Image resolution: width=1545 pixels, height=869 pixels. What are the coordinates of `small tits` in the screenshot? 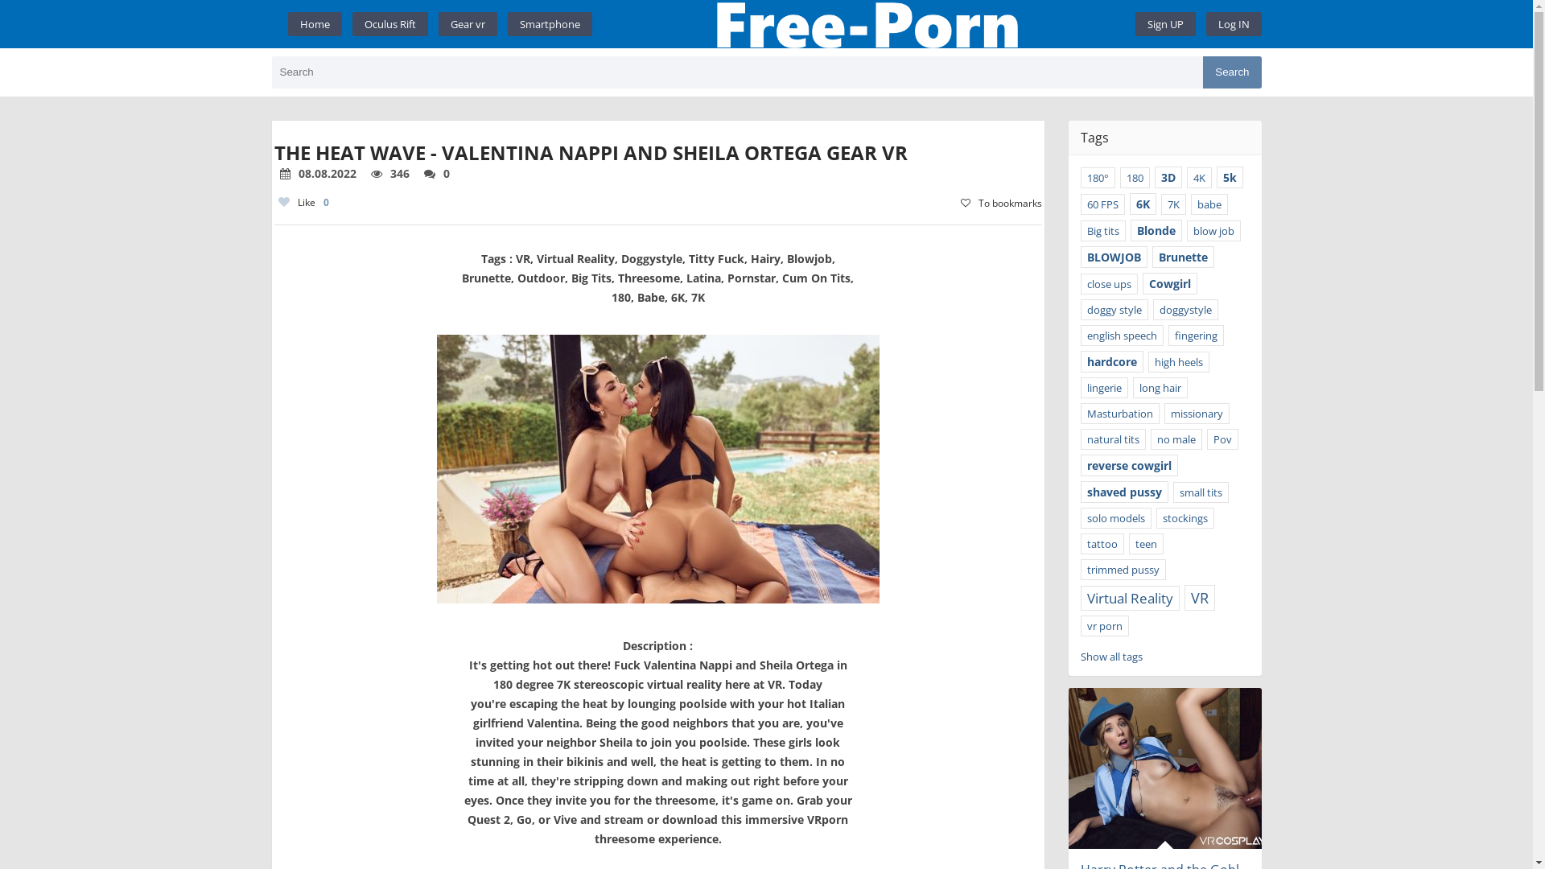 It's located at (1201, 492).